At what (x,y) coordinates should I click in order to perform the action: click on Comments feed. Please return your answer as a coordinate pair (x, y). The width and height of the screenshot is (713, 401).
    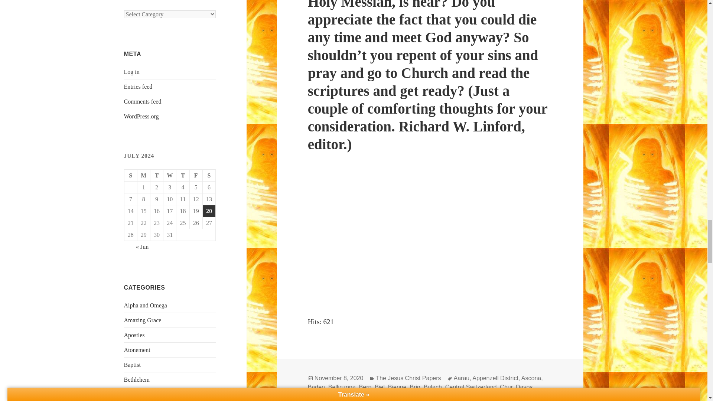
    Looking at the image, I should click on (143, 101).